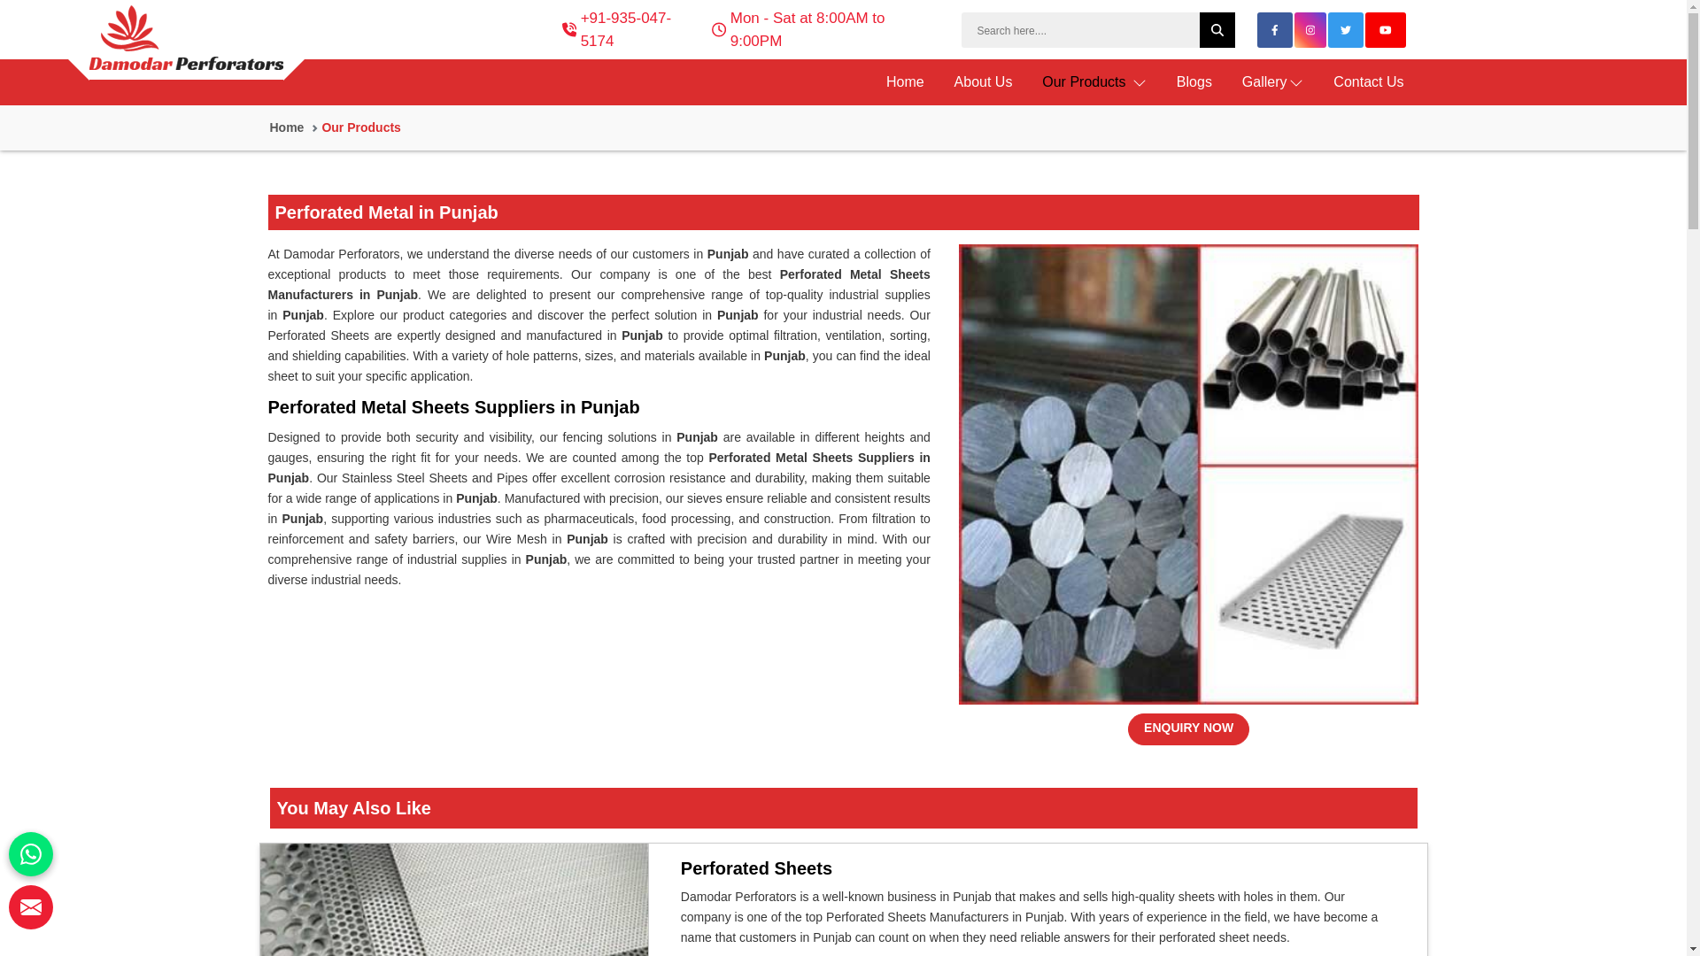 Image resolution: width=1700 pixels, height=956 pixels. I want to click on Damodar Perforators, so click(186, 42).